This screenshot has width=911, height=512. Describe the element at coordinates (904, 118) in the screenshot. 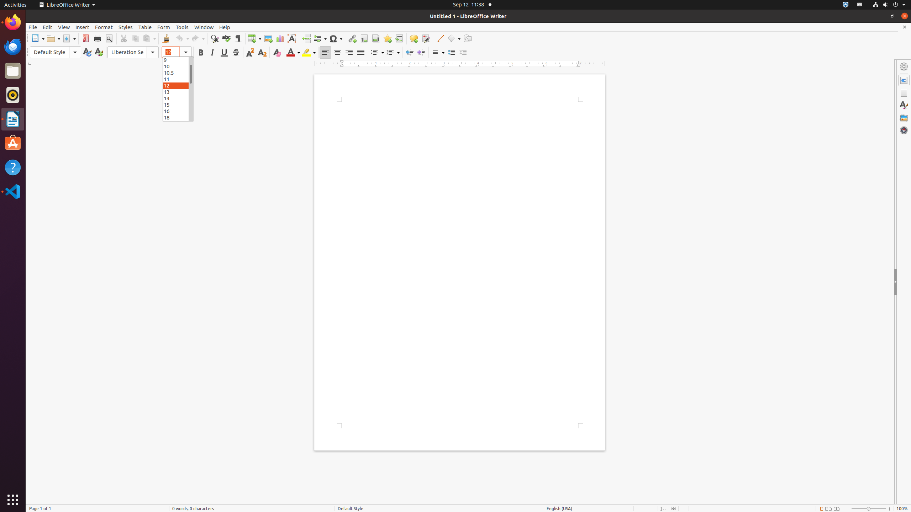

I see `Gallery` at that location.